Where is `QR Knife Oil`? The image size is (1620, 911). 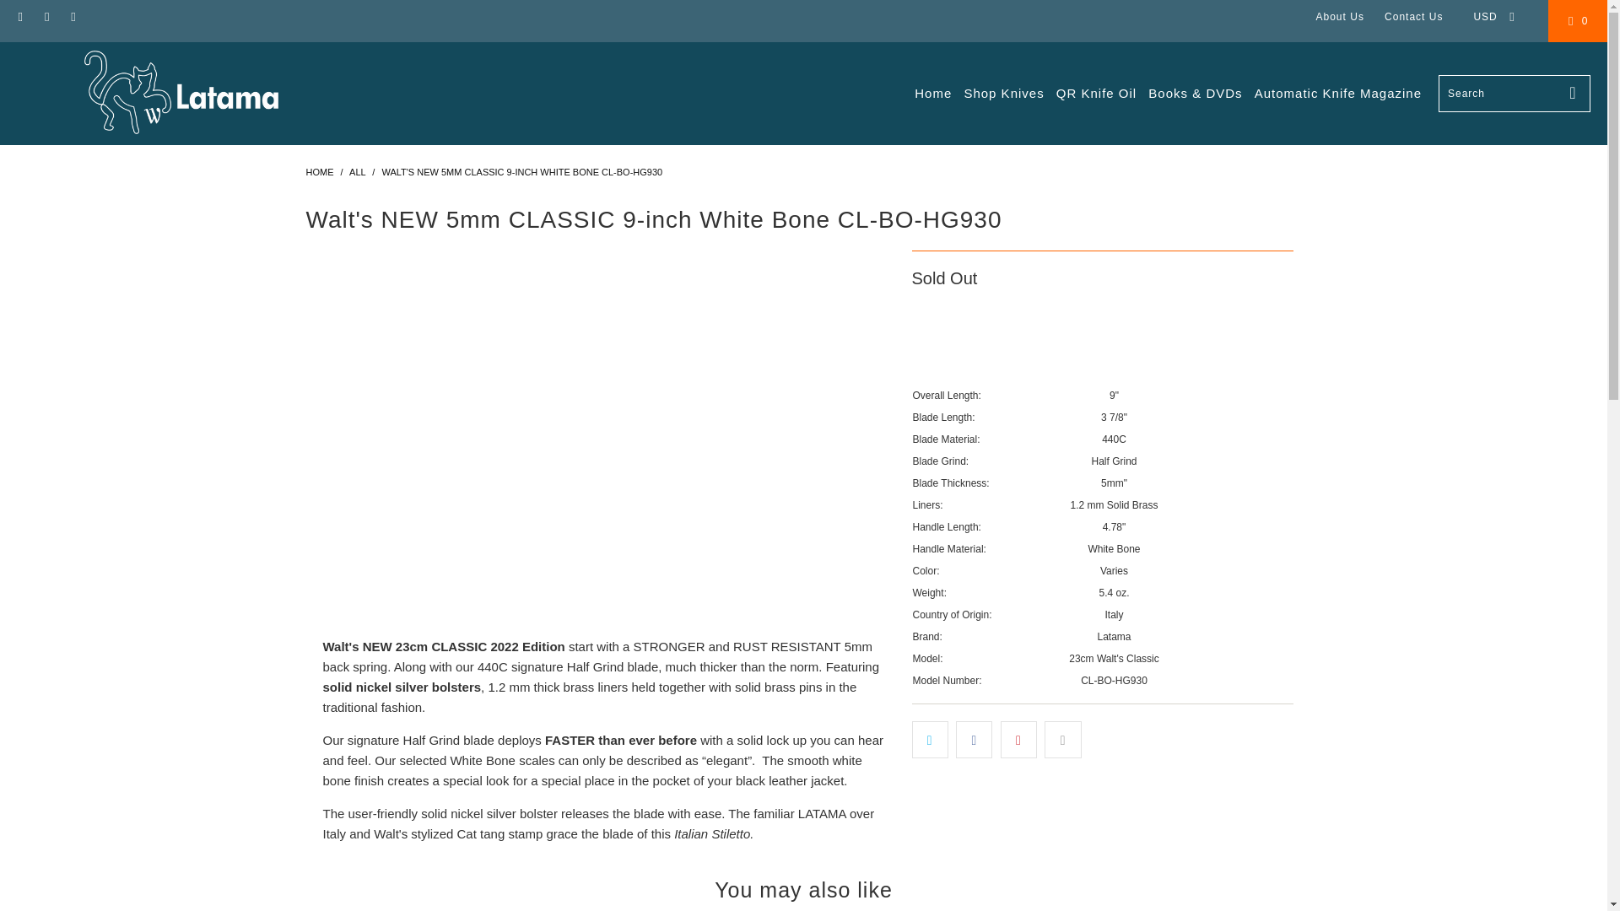 QR Knife Oil is located at coordinates (1096, 94).